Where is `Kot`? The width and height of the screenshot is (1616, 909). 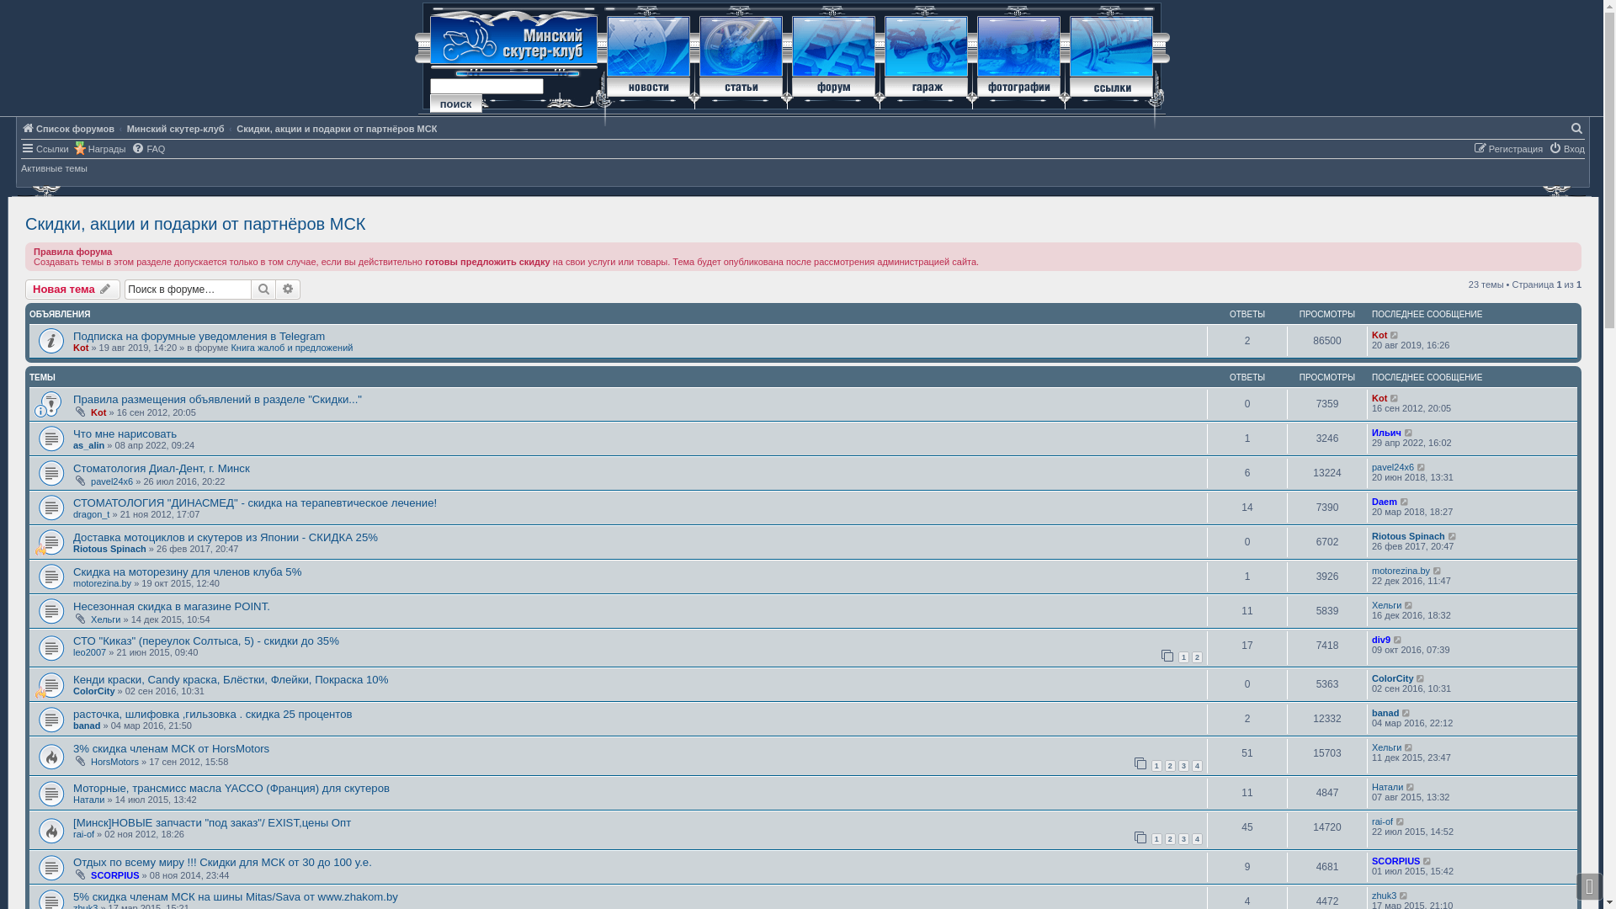 Kot is located at coordinates (81, 348).